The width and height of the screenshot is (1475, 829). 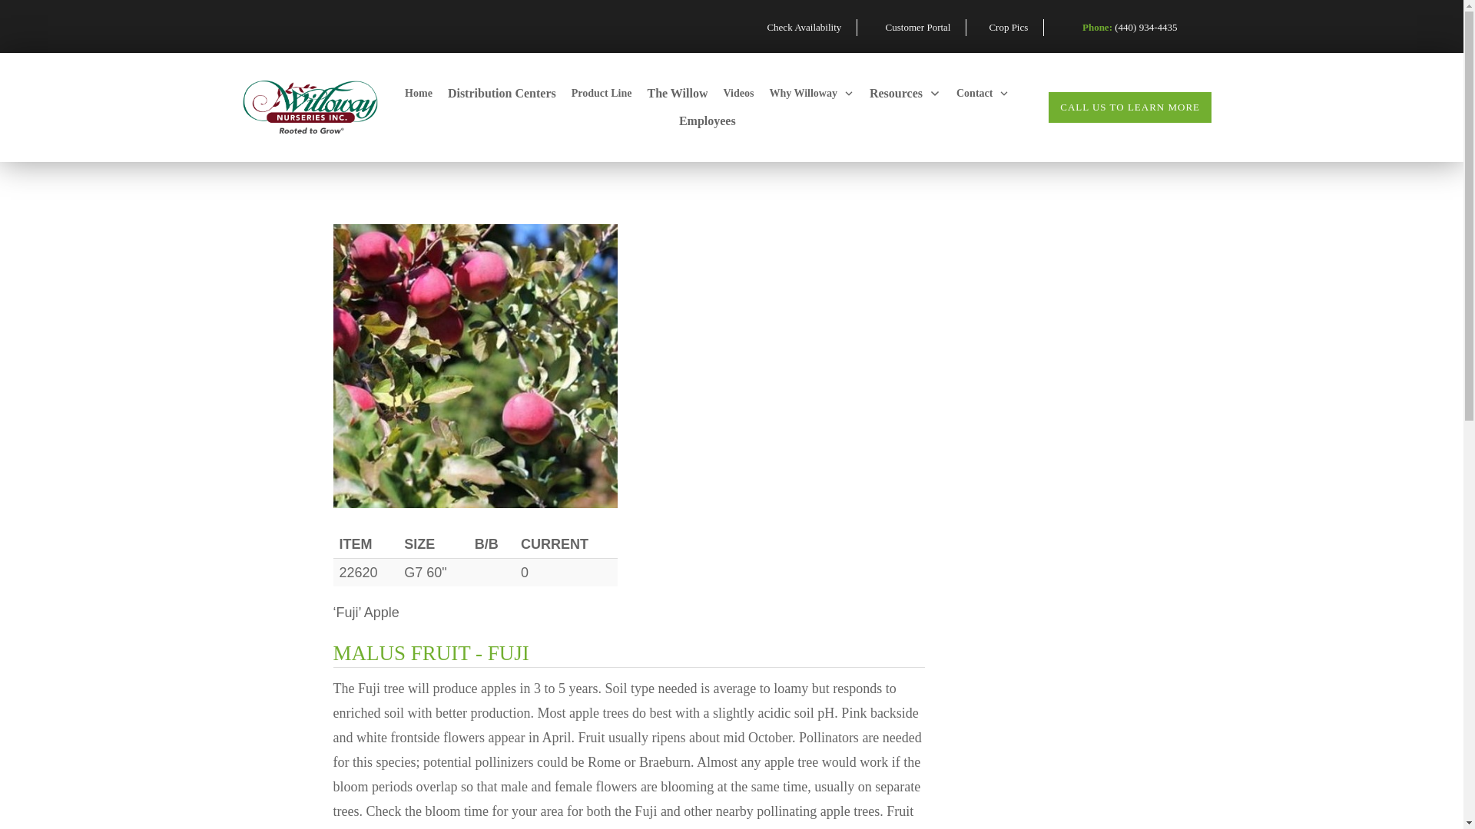 I want to click on Check Availability, so click(x=811, y=28).